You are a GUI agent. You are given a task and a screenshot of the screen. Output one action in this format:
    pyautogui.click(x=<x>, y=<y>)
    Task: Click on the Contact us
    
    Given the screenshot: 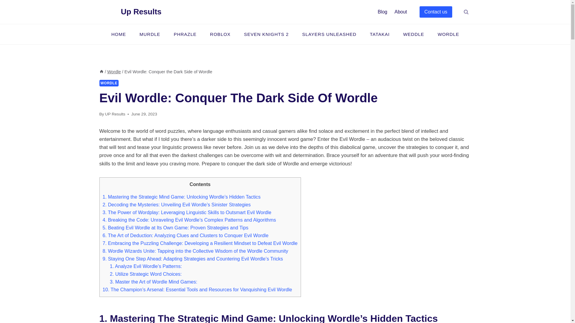 What is the action you would take?
    pyautogui.click(x=436, y=12)
    